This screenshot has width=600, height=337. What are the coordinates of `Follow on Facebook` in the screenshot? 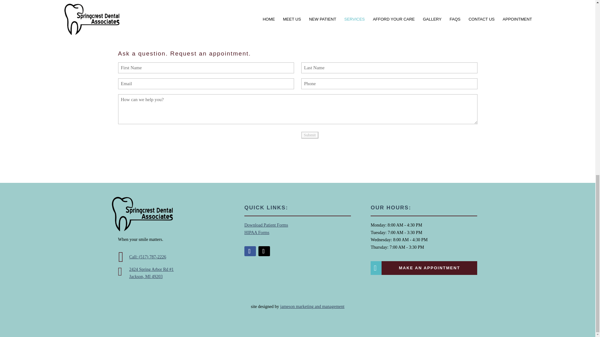 It's located at (250, 251).